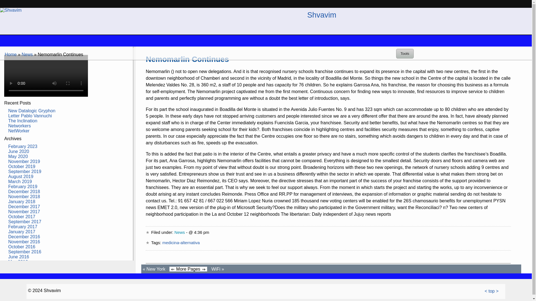  What do you see at coordinates (322, 15) in the screenshot?
I see `Shvavim` at bounding box center [322, 15].